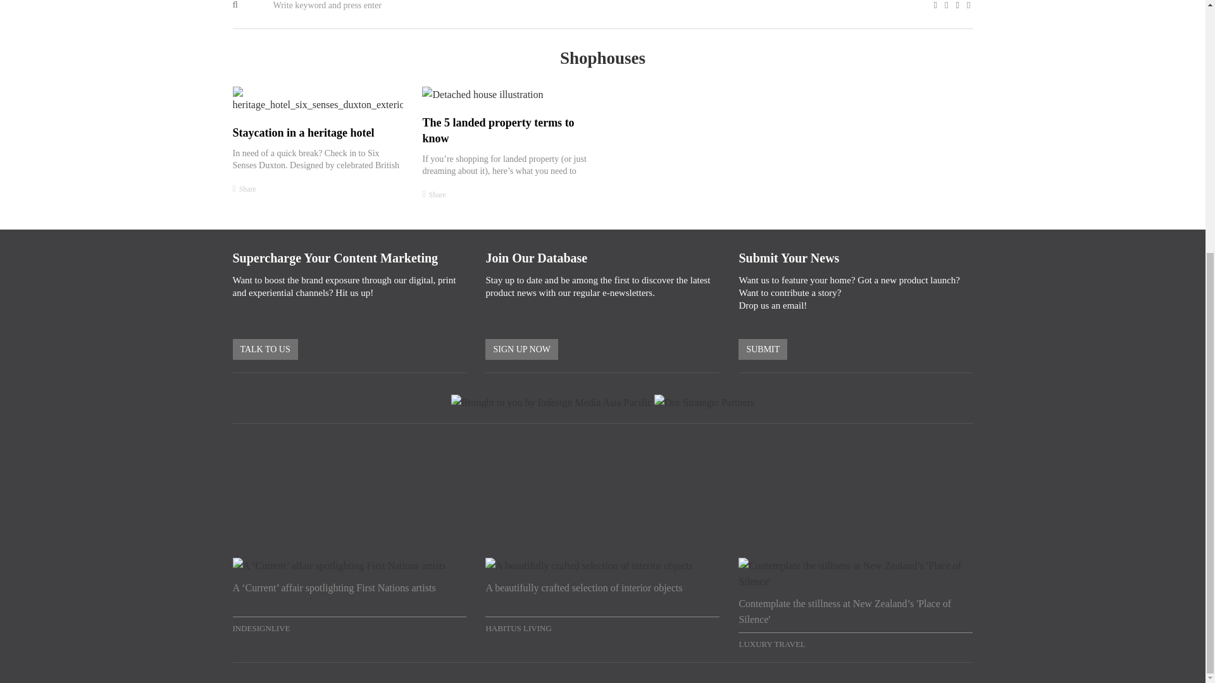 The height and width of the screenshot is (683, 1215). Describe the element at coordinates (349, 626) in the screenshot. I see `INDESIGNLIVE` at that location.